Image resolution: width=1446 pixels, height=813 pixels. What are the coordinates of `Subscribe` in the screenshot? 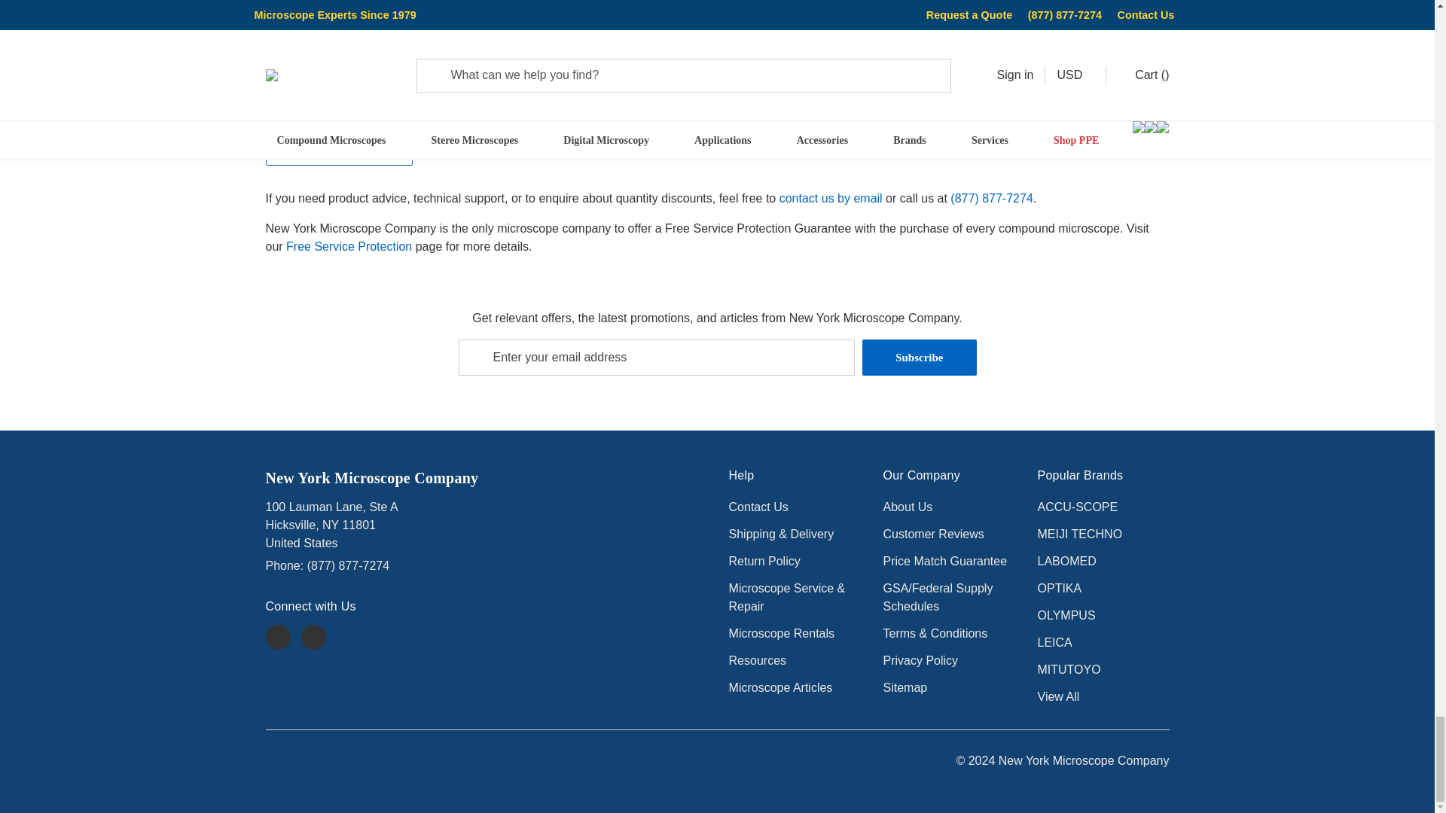 It's located at (919, 357).